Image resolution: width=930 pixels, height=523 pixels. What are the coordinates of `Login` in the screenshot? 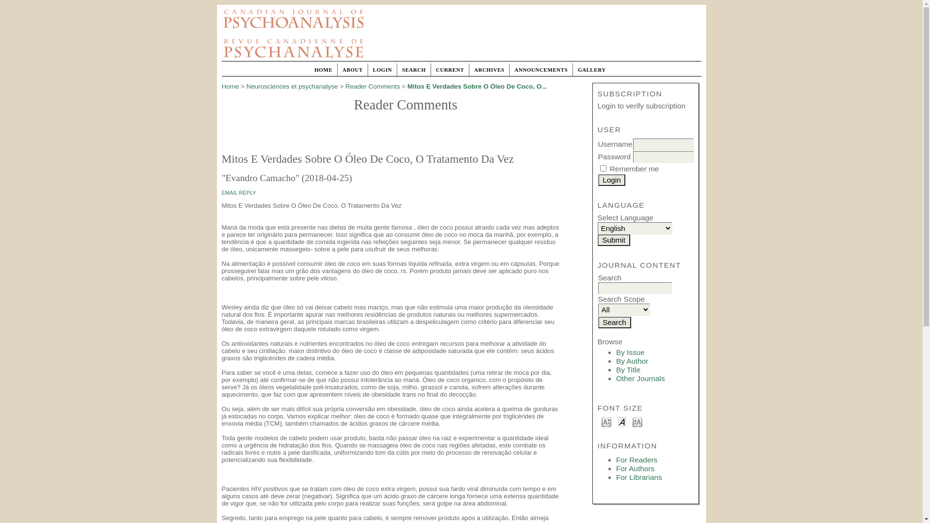 It's located at (611, 180).